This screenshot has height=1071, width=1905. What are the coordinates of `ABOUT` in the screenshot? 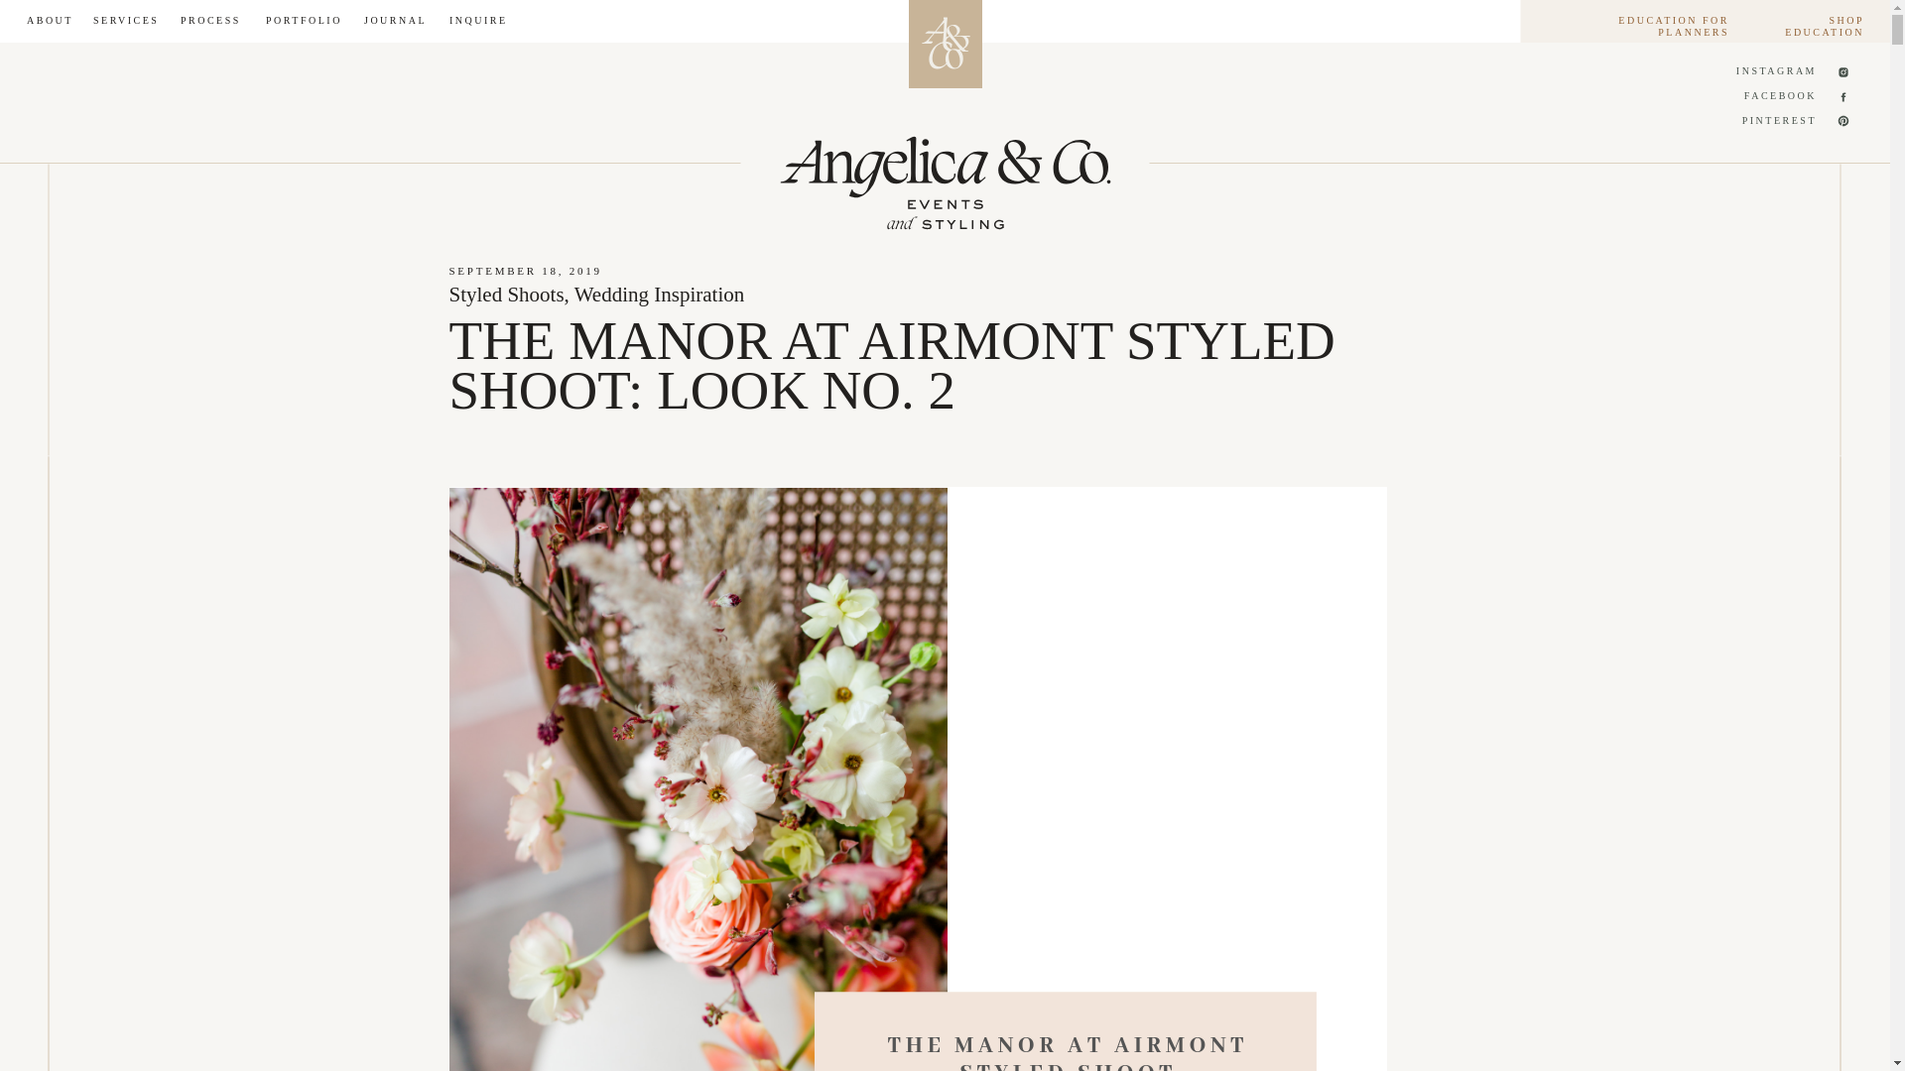 It's located at (49, 22).